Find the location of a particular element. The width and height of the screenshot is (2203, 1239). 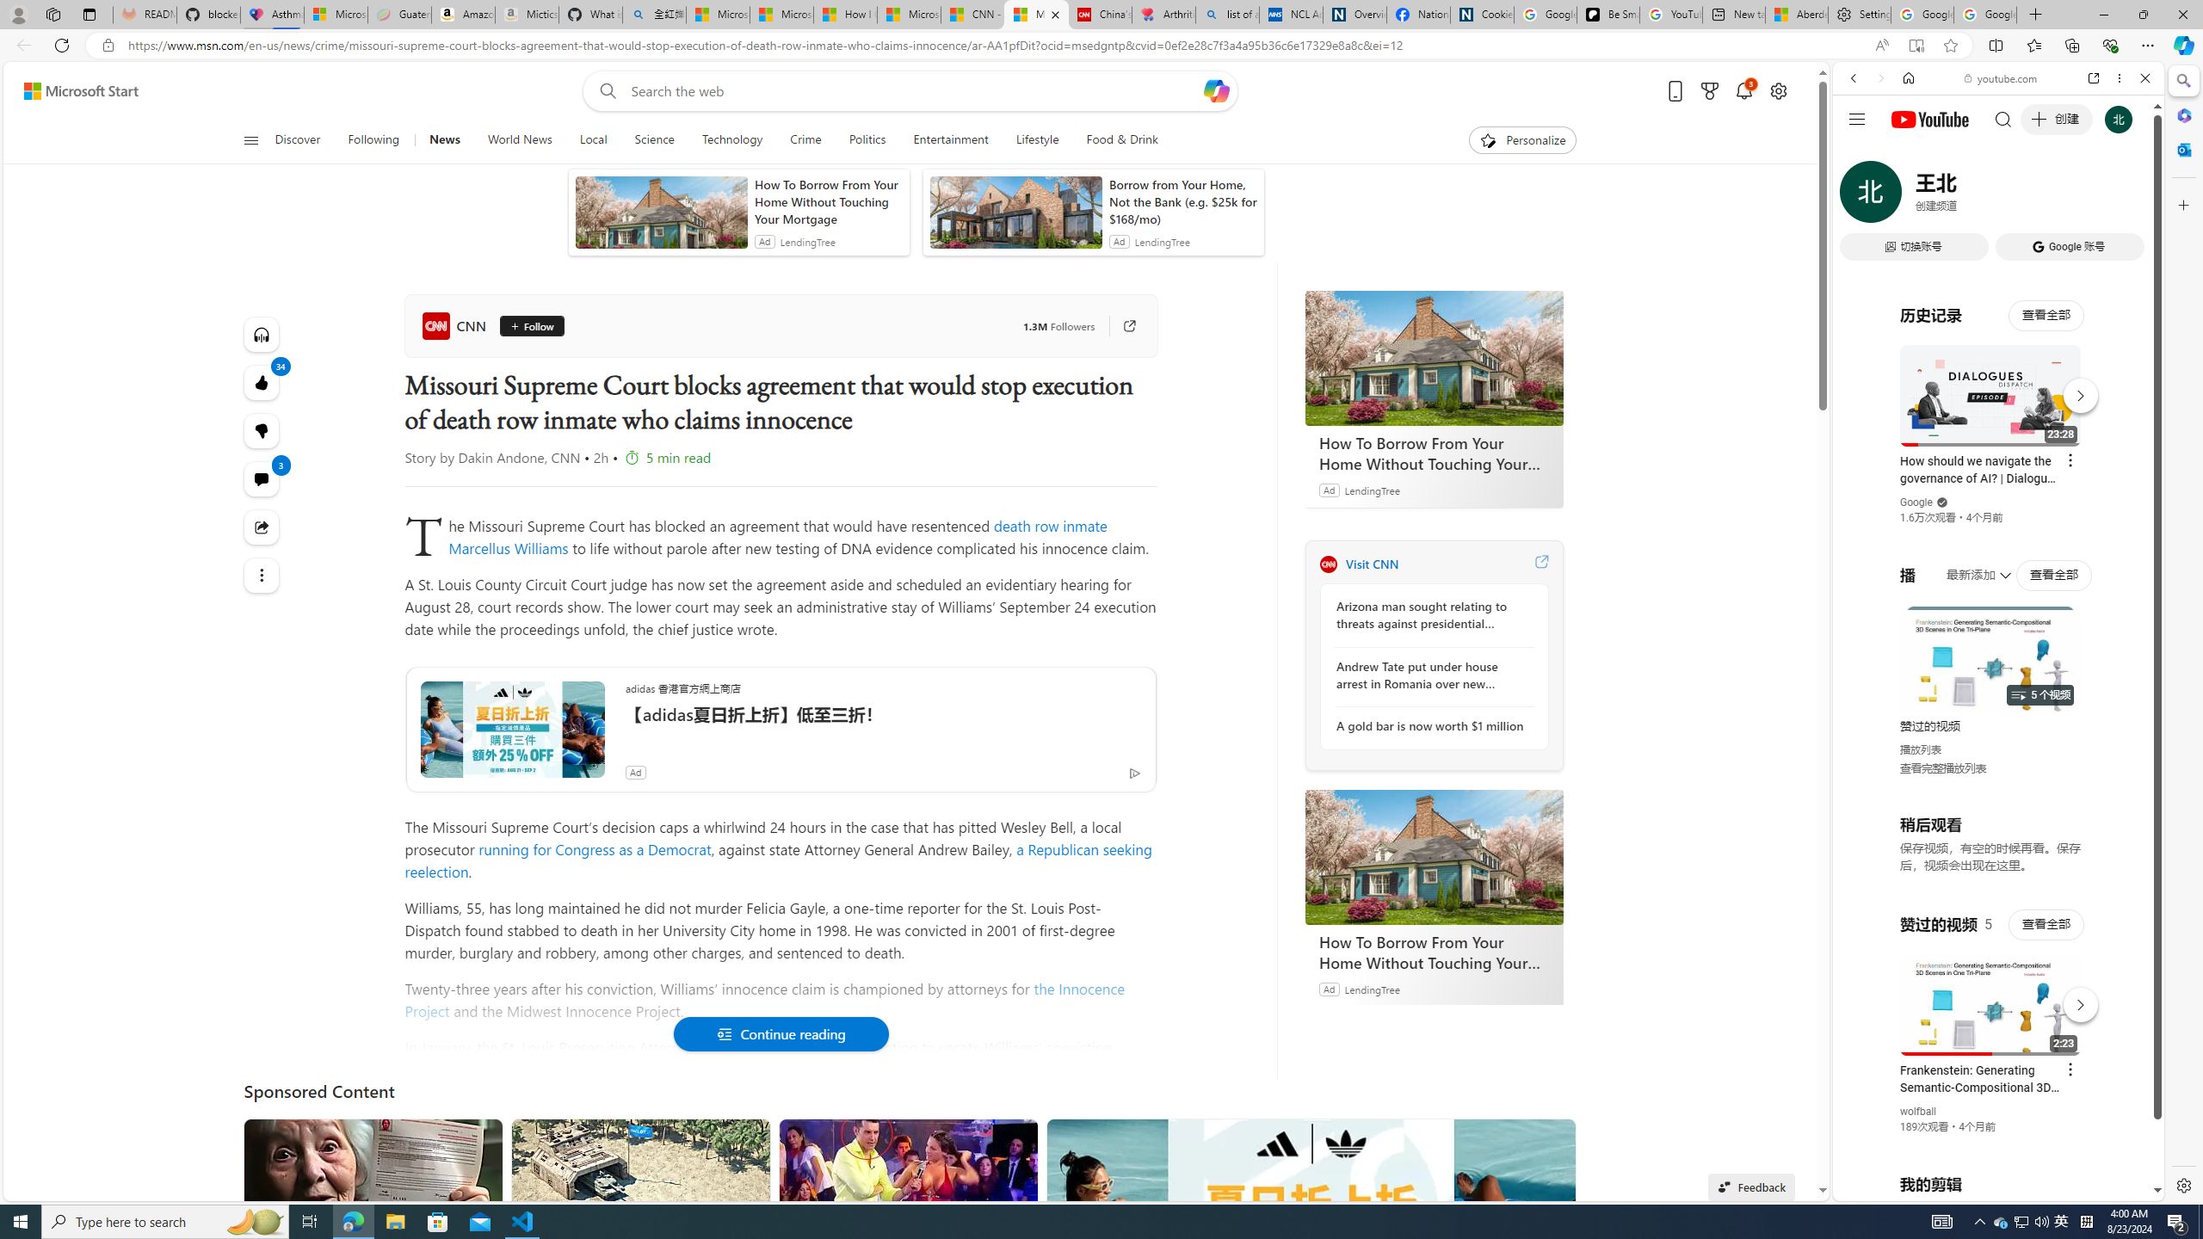

Lifestyle is located at coordinates (1038, 140).